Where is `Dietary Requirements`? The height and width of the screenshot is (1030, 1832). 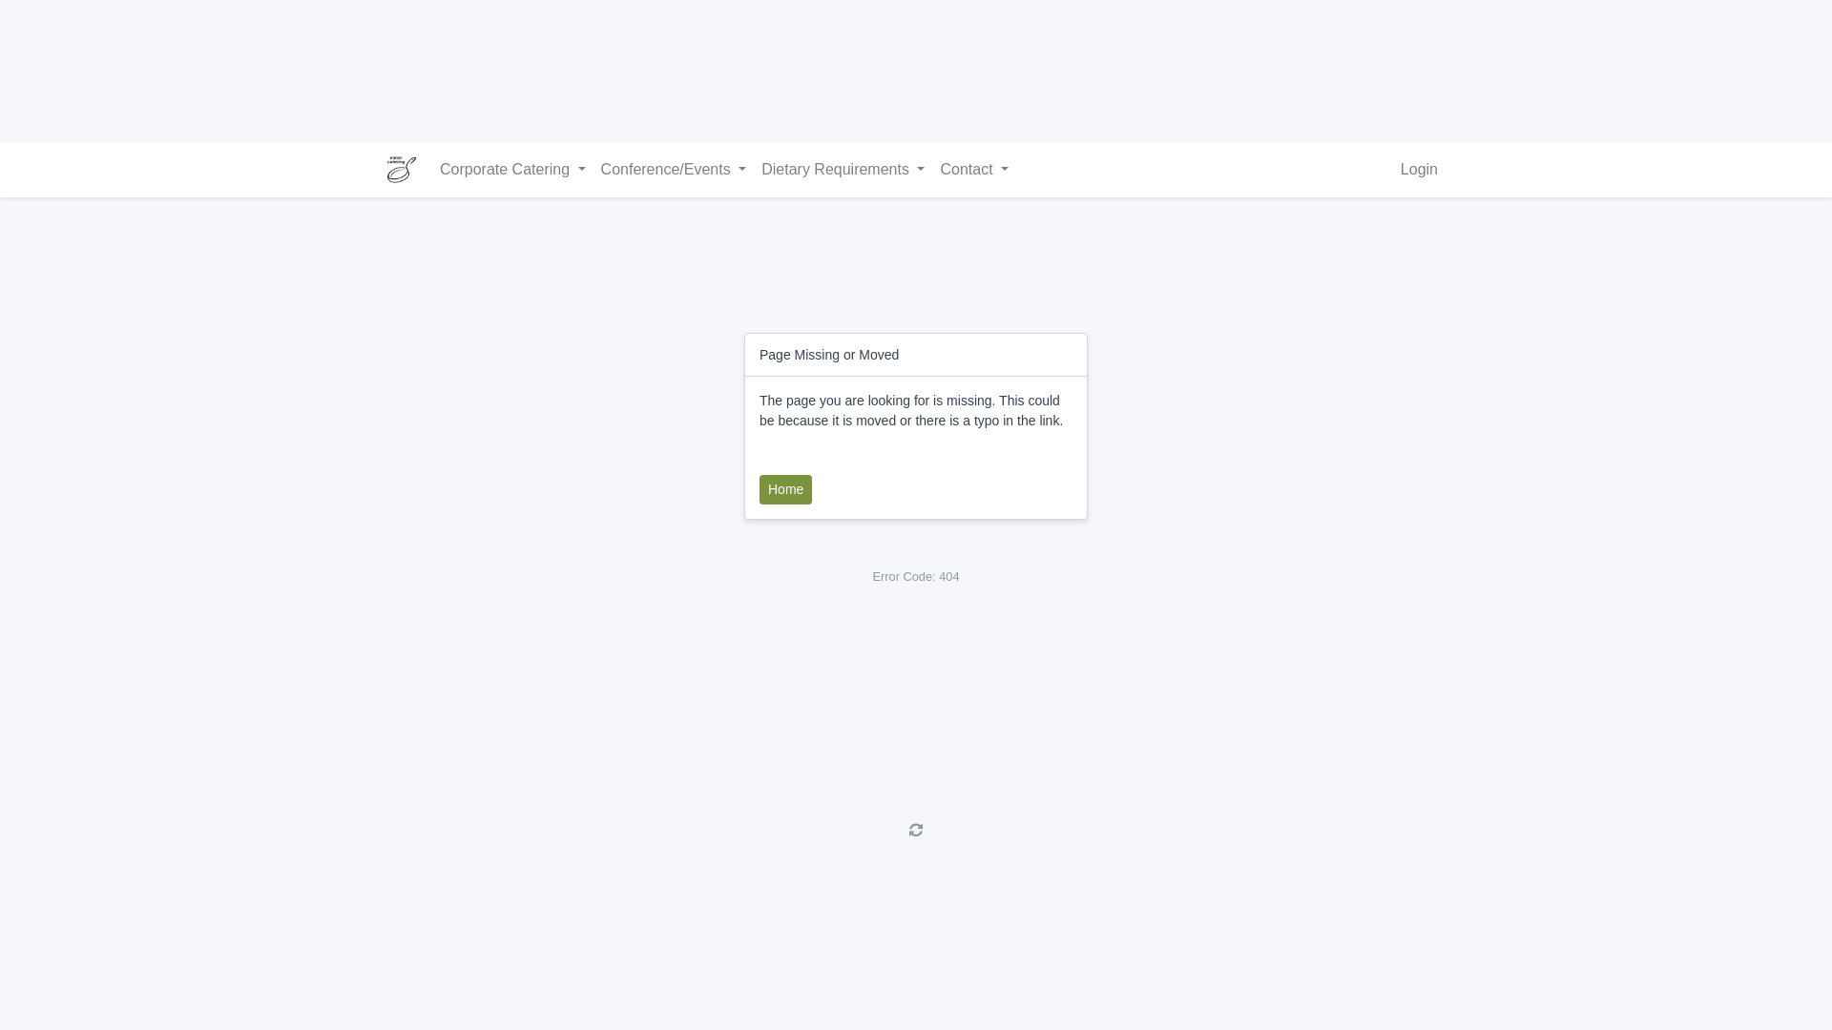
Dietary Requirements is located at coordinates (843, 170).